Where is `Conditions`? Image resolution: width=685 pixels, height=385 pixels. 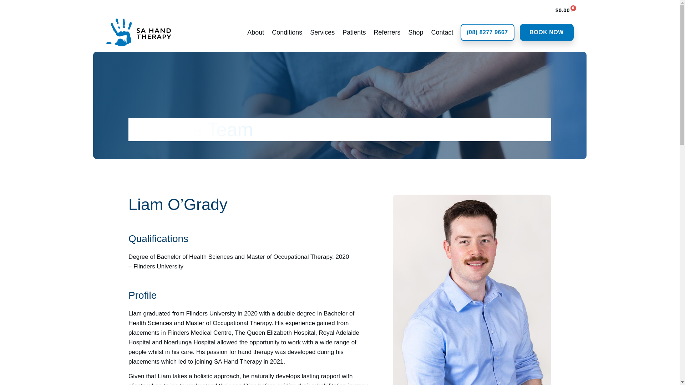 Conditions is located at coordinates (287, 32).